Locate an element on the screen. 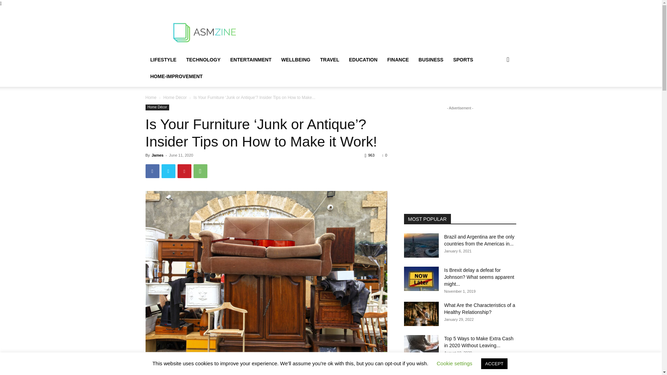  Home is located at coordinates (151, 98).